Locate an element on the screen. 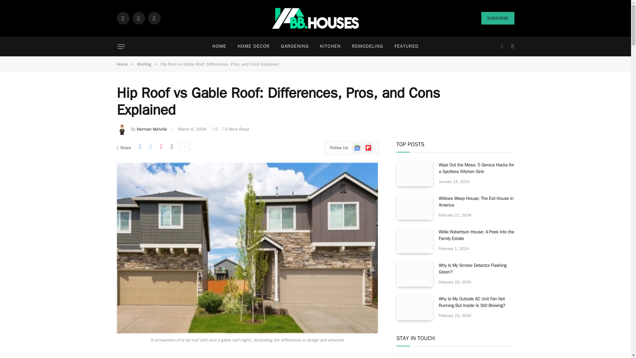  REMODELING is located at coordinates (367, 46).